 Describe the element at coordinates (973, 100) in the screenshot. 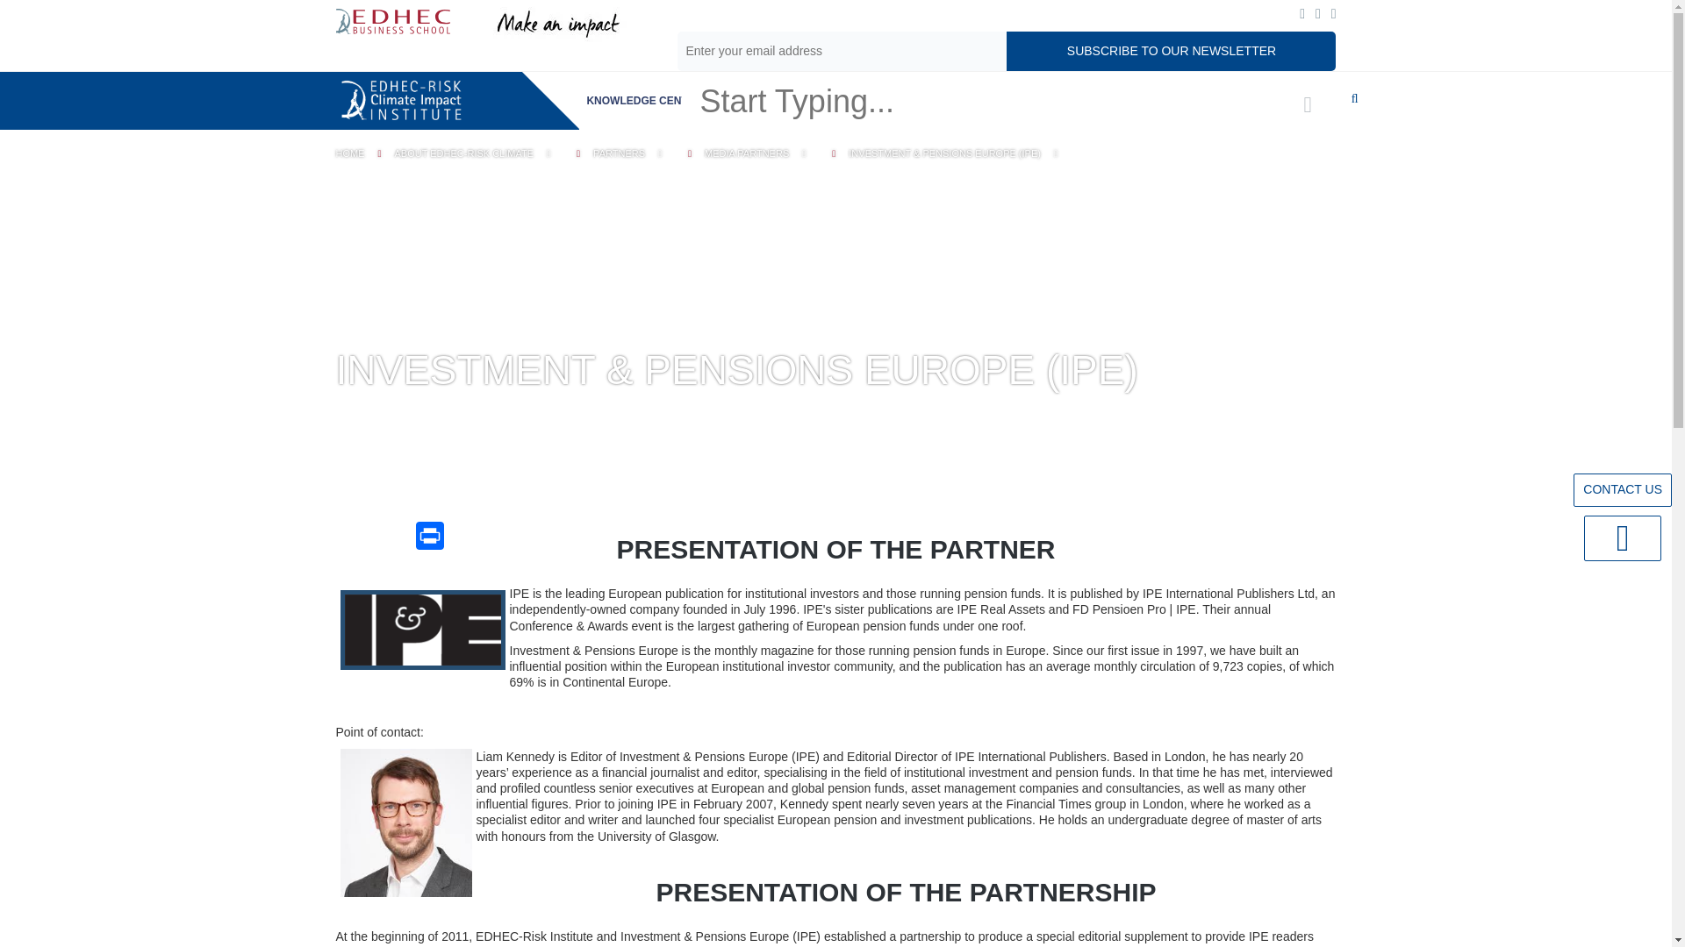

I see `OUTREACH` at that location.